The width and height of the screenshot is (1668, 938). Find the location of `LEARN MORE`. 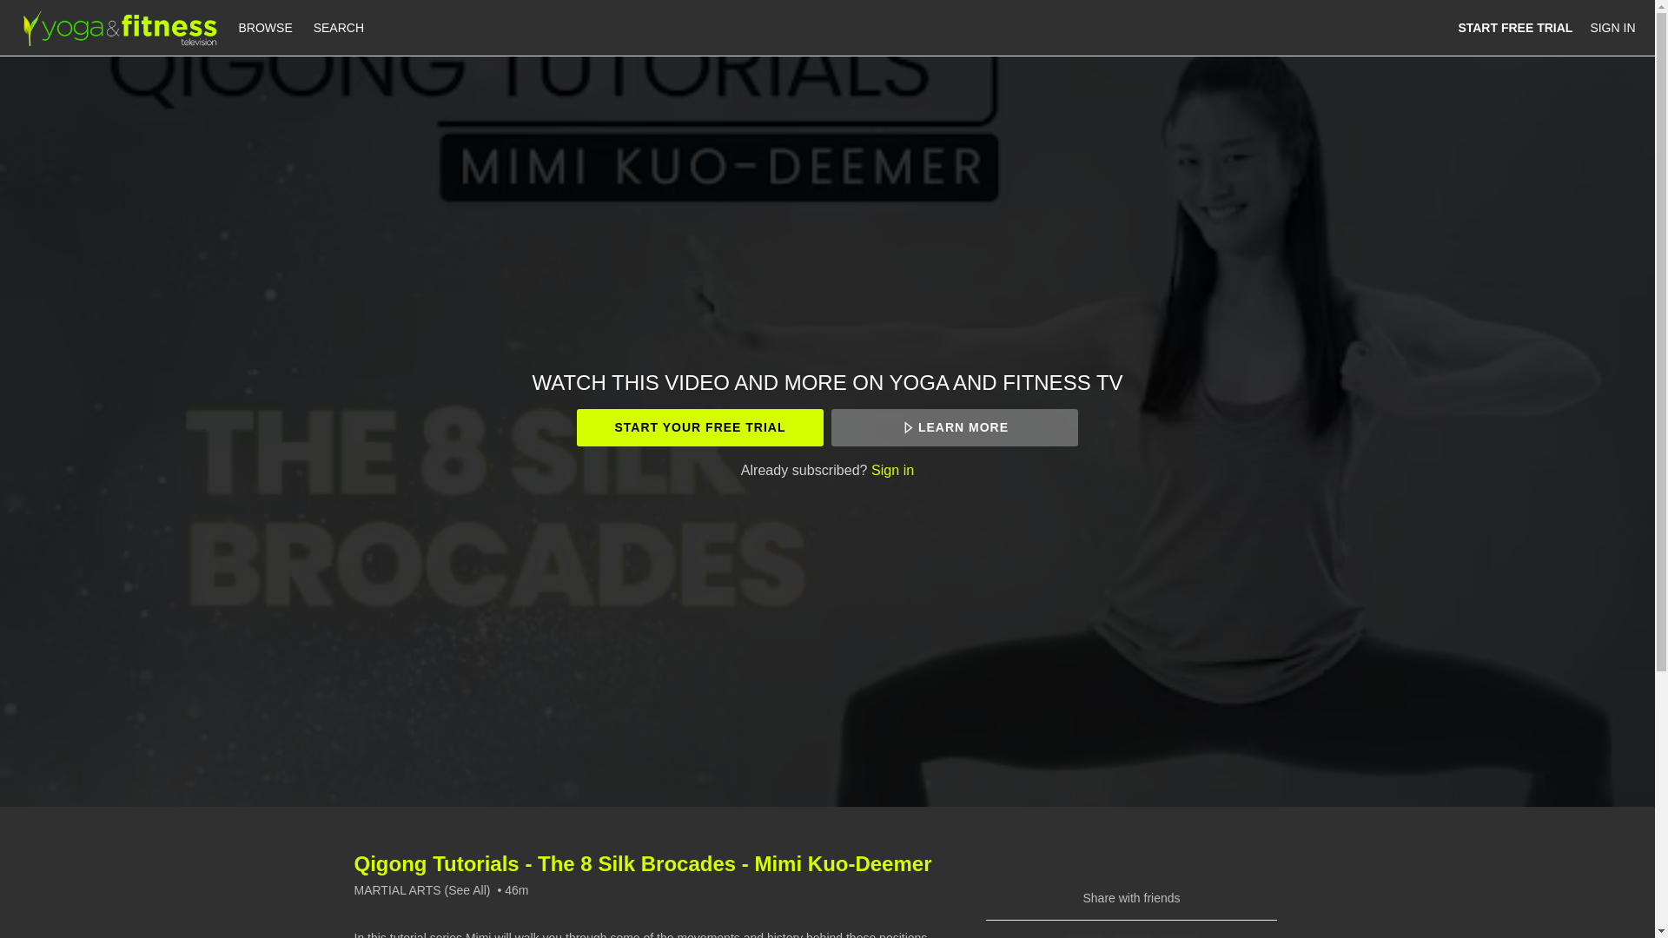

LEARN MORE is located at coordinates (954, 427).